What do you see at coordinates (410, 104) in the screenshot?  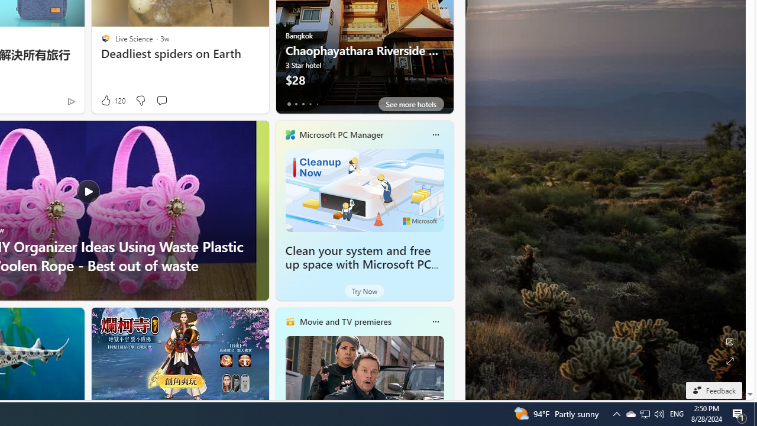 I see `See more hotels` at bounding box center [410, 104].